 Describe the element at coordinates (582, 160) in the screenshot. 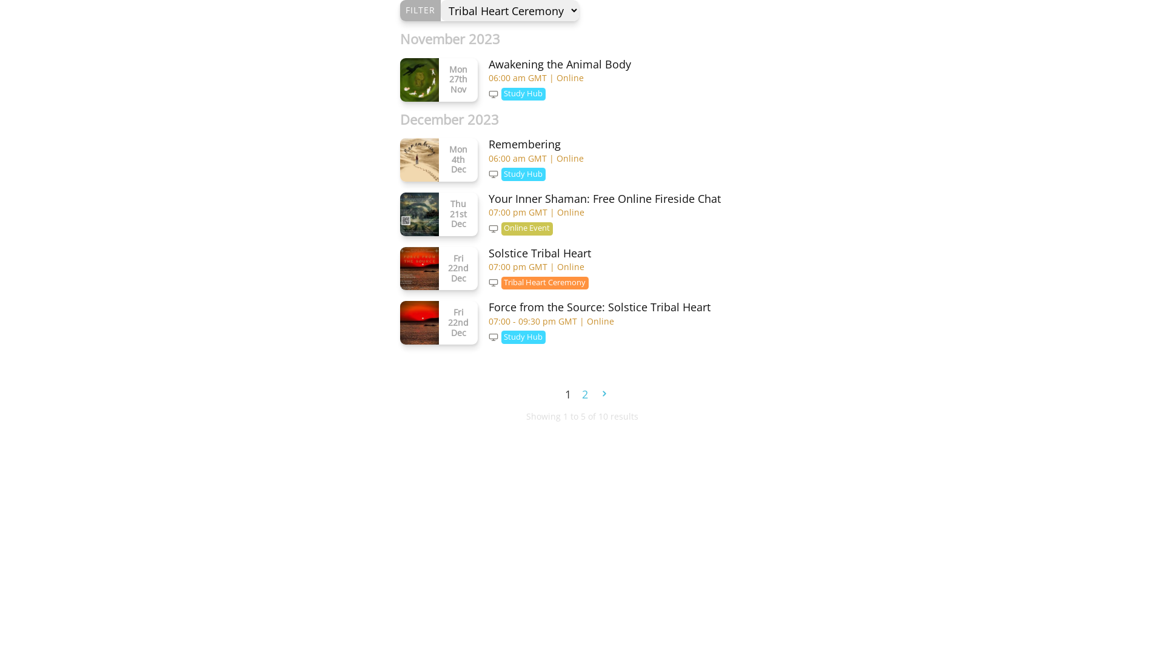

I see `Mon
4th
Dec
Remembering
06:00 am GMT | Online
Study Hub` at that location.